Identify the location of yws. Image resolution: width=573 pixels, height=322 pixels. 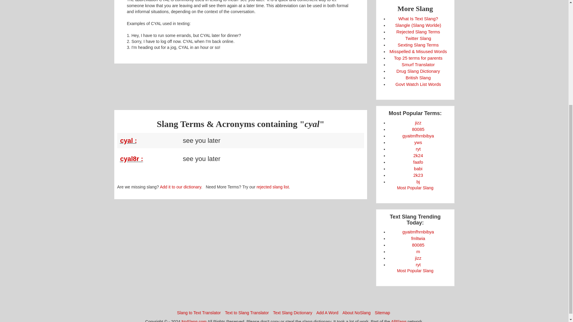
(418, 142).